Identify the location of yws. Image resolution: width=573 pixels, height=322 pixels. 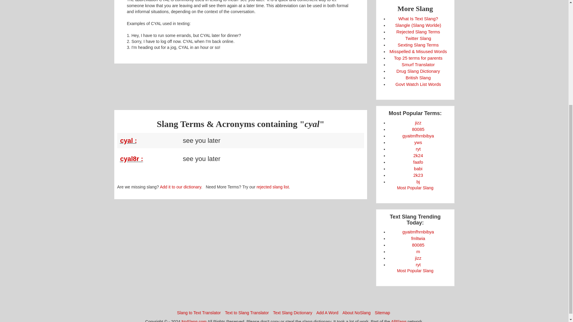
(418, 142).